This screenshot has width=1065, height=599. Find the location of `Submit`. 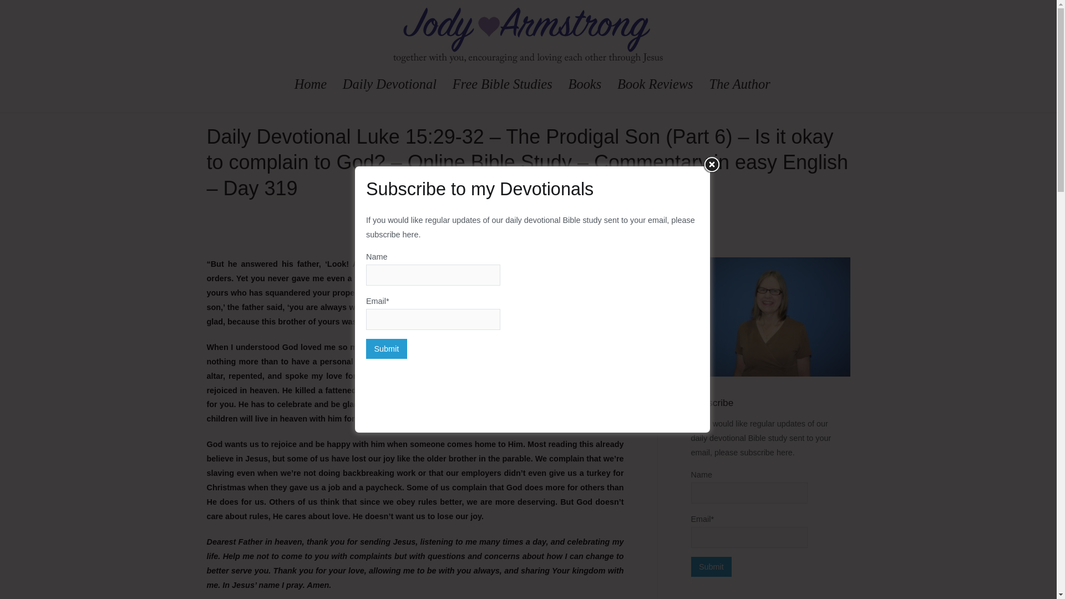

Submit is located at coordinates (386, 348).